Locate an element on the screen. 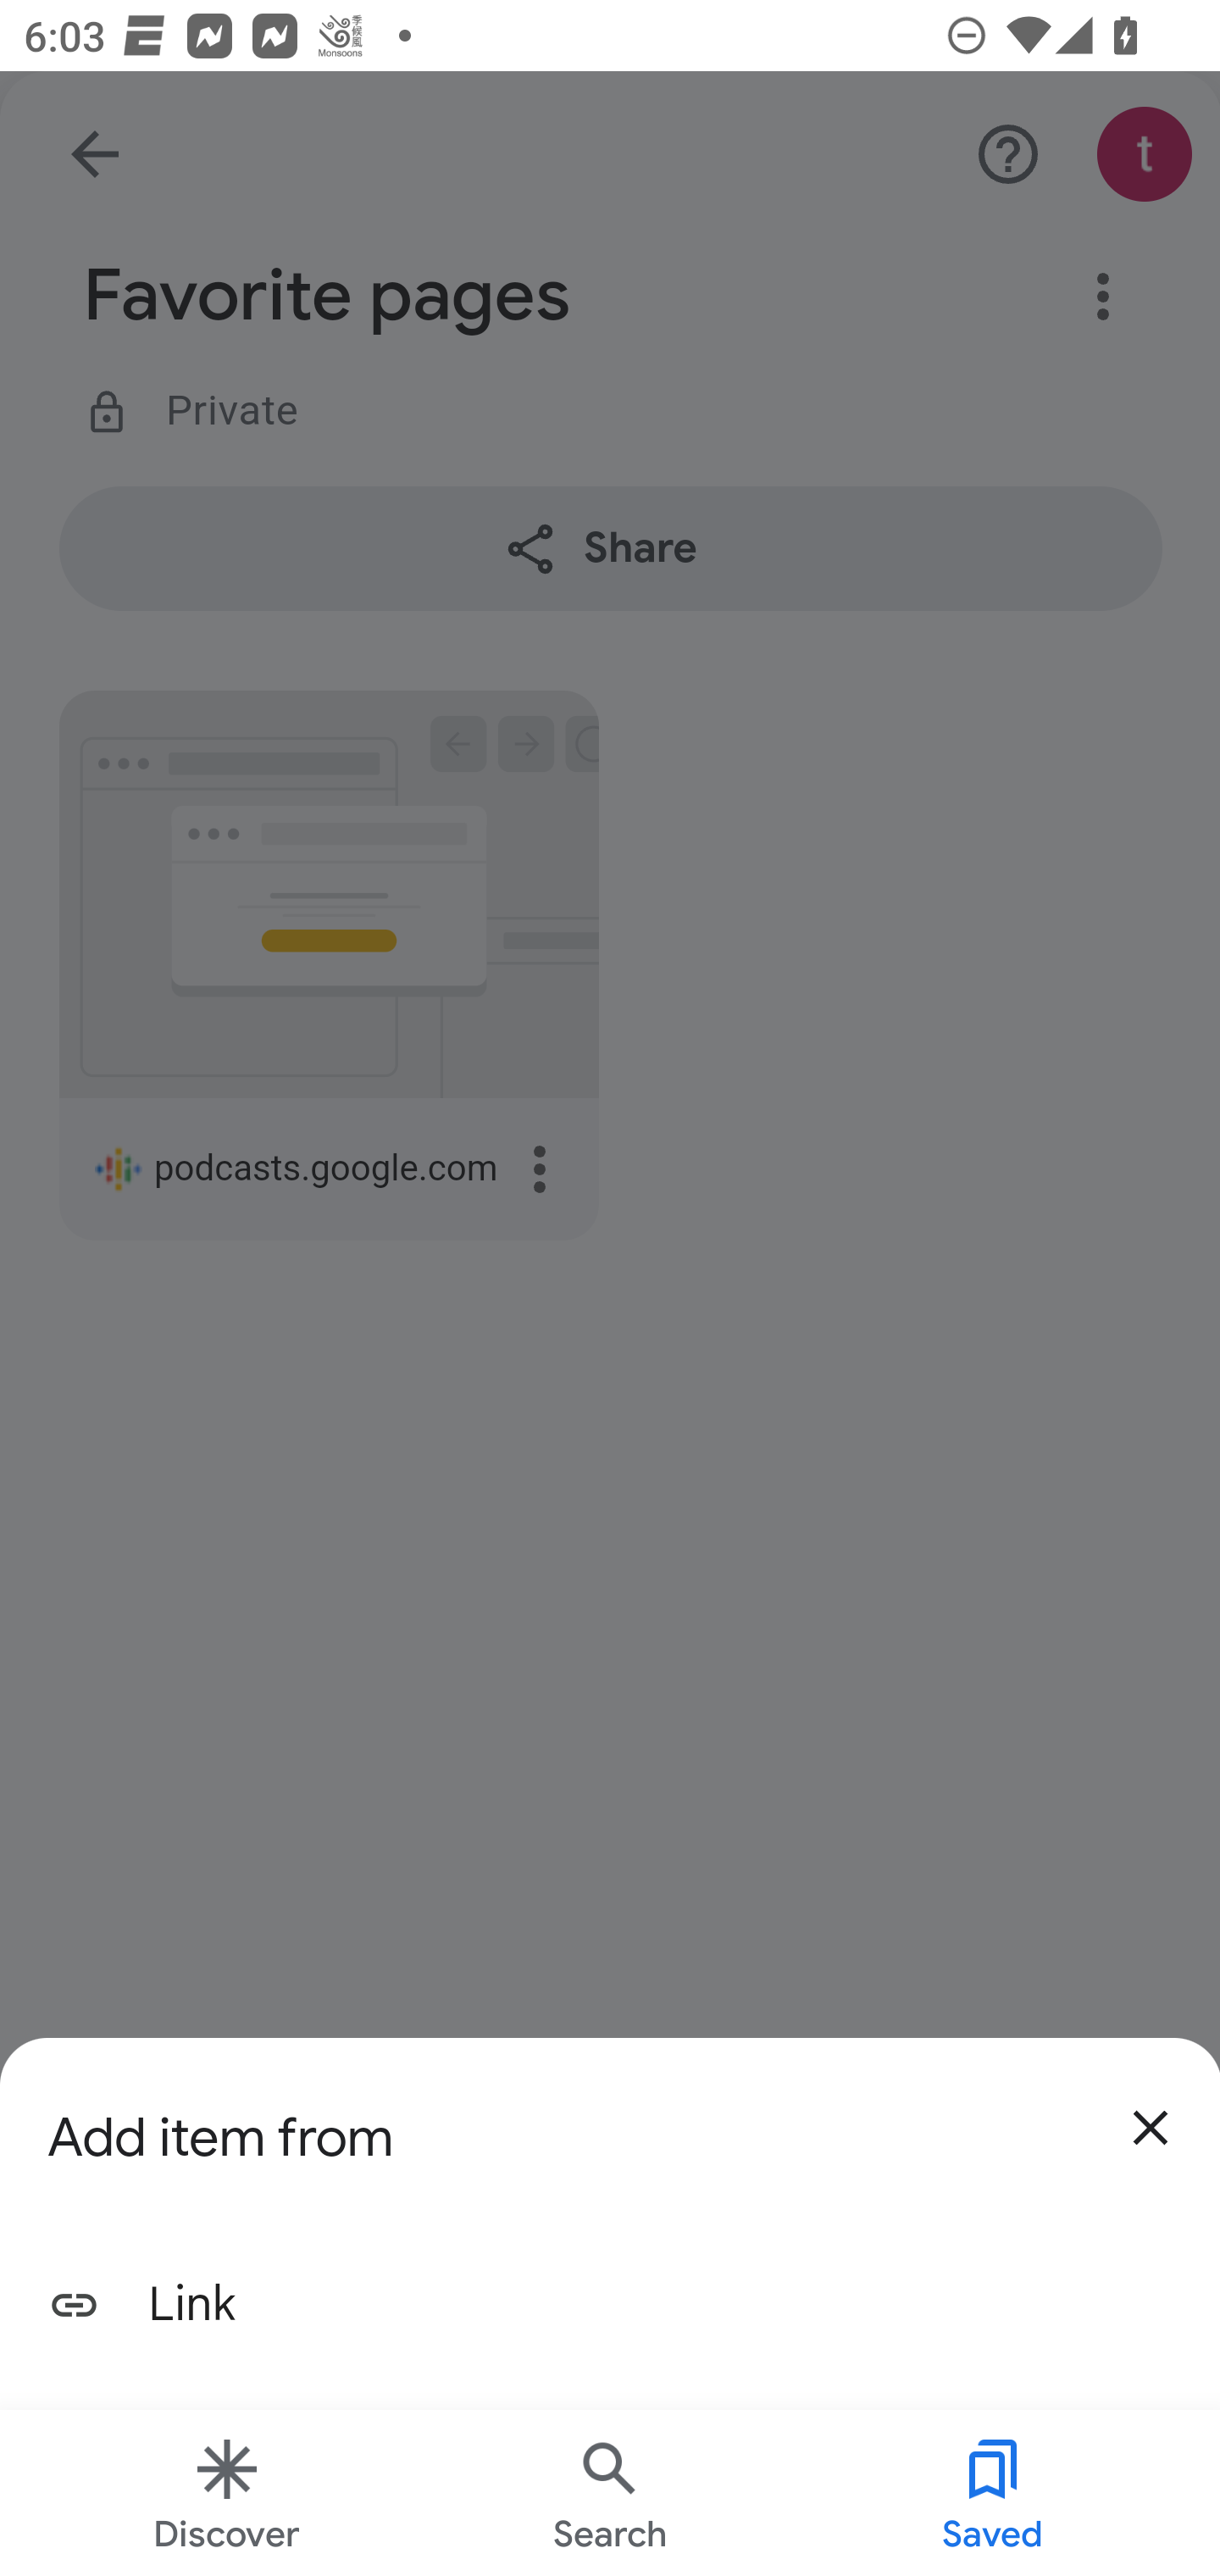  Close is located at coordinates (1150, 2127).